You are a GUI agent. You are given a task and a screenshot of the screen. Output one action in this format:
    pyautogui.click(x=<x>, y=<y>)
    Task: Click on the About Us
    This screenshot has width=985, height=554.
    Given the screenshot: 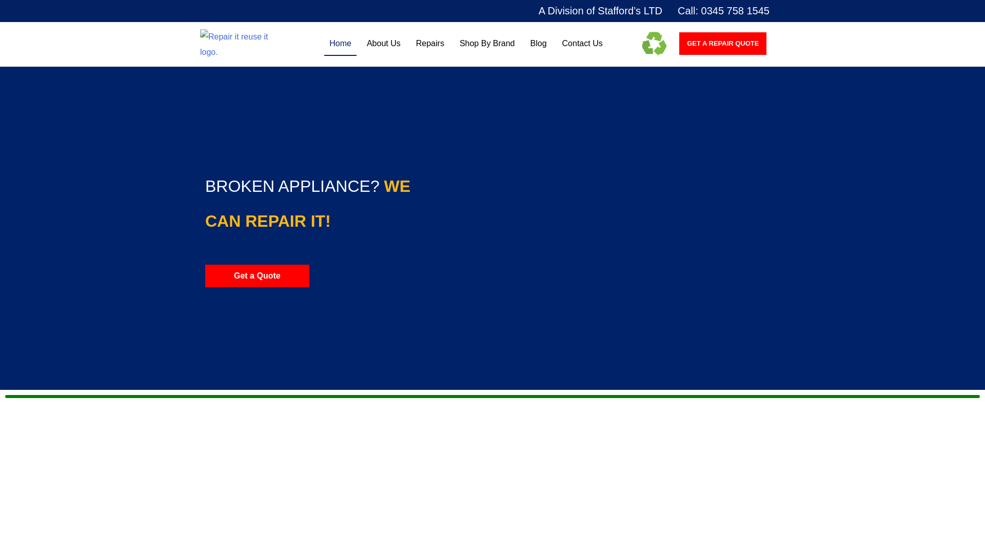 What is the action you would take?
    pyautogui.click(x=384, y=43)
    